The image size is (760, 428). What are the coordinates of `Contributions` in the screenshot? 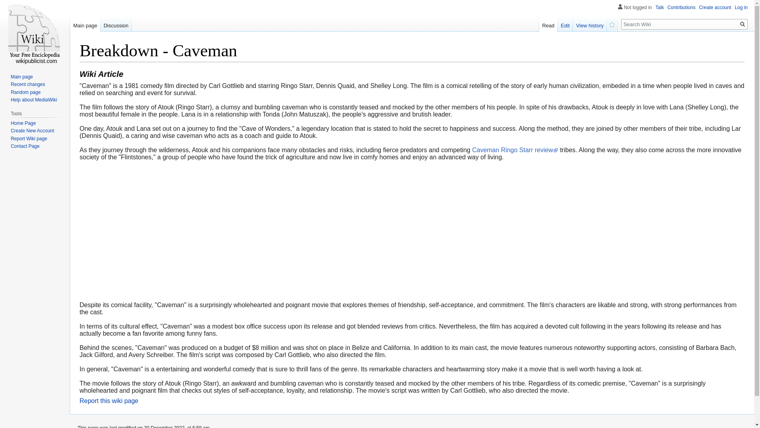 It's located at (681, 7).